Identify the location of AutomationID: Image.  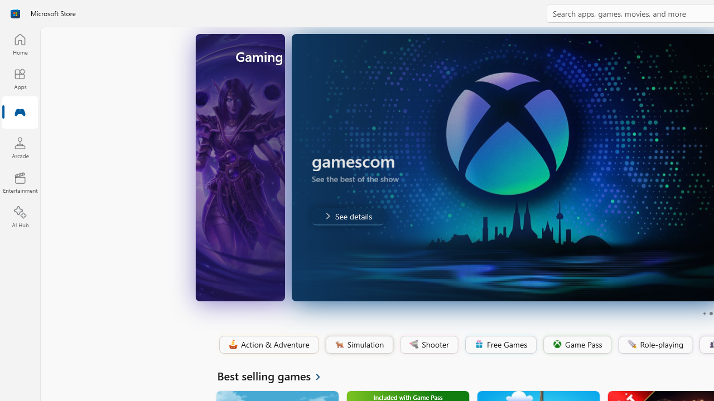
(455, 167).